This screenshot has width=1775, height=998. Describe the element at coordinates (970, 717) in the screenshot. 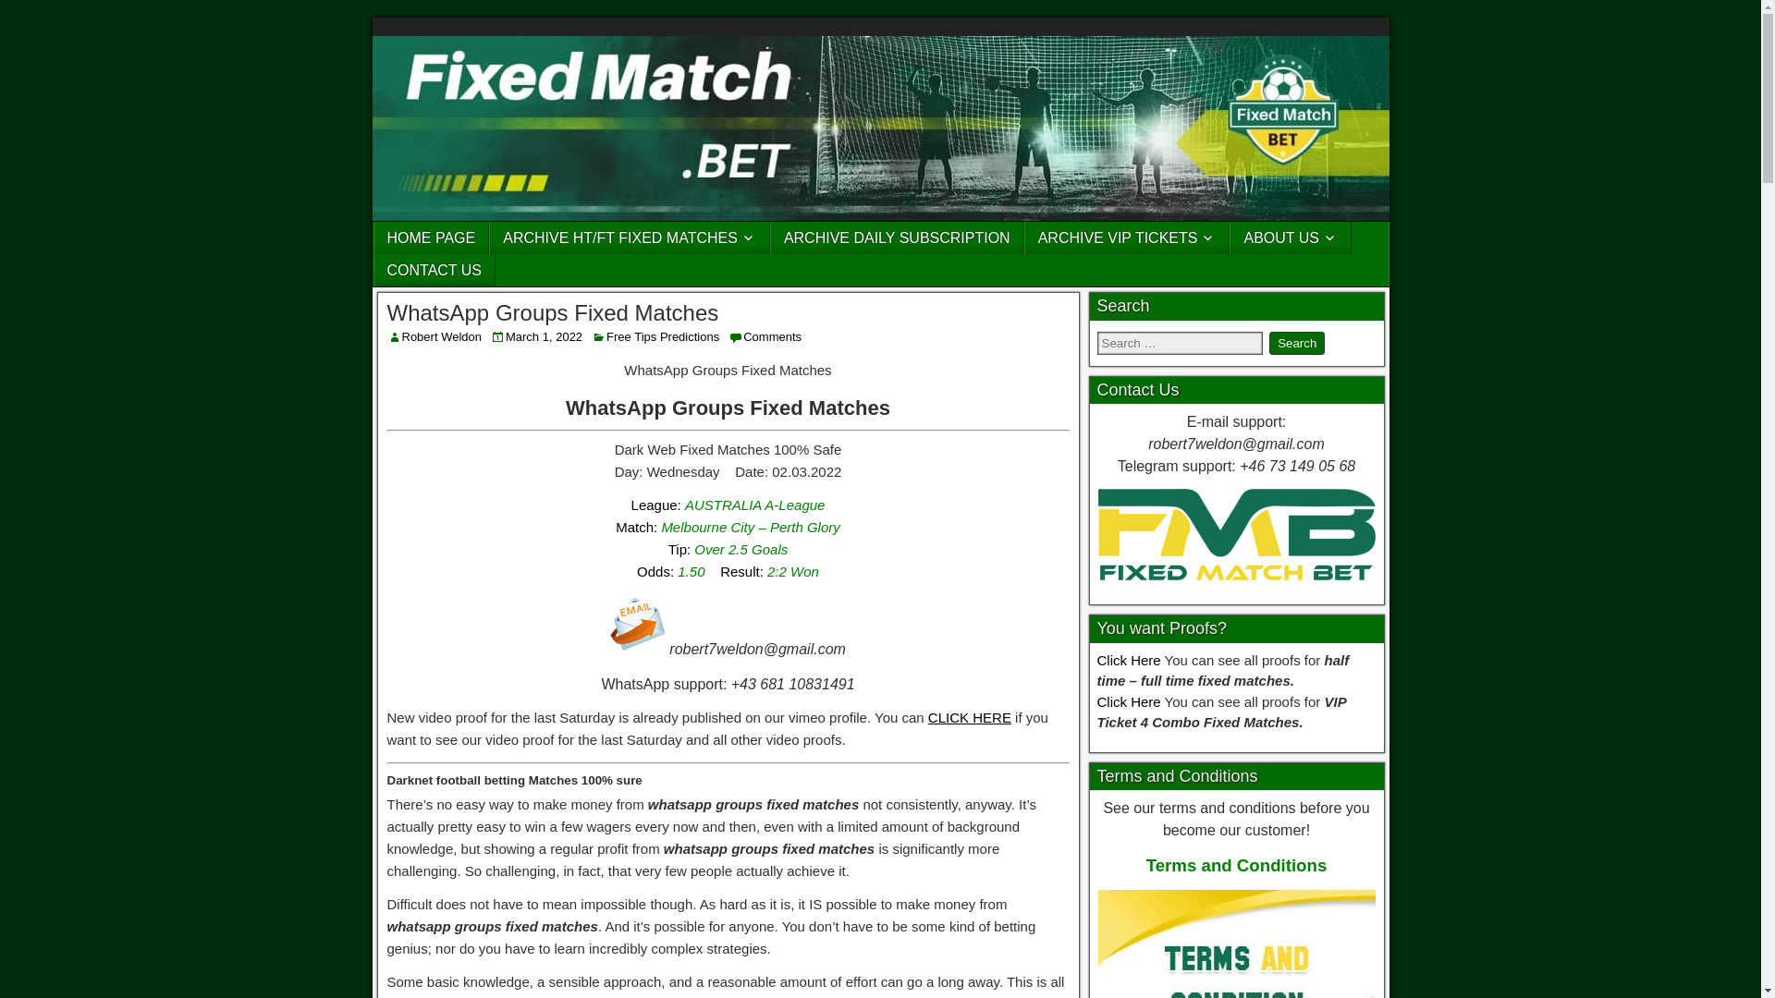

I see `CLICK HERE` at that location.